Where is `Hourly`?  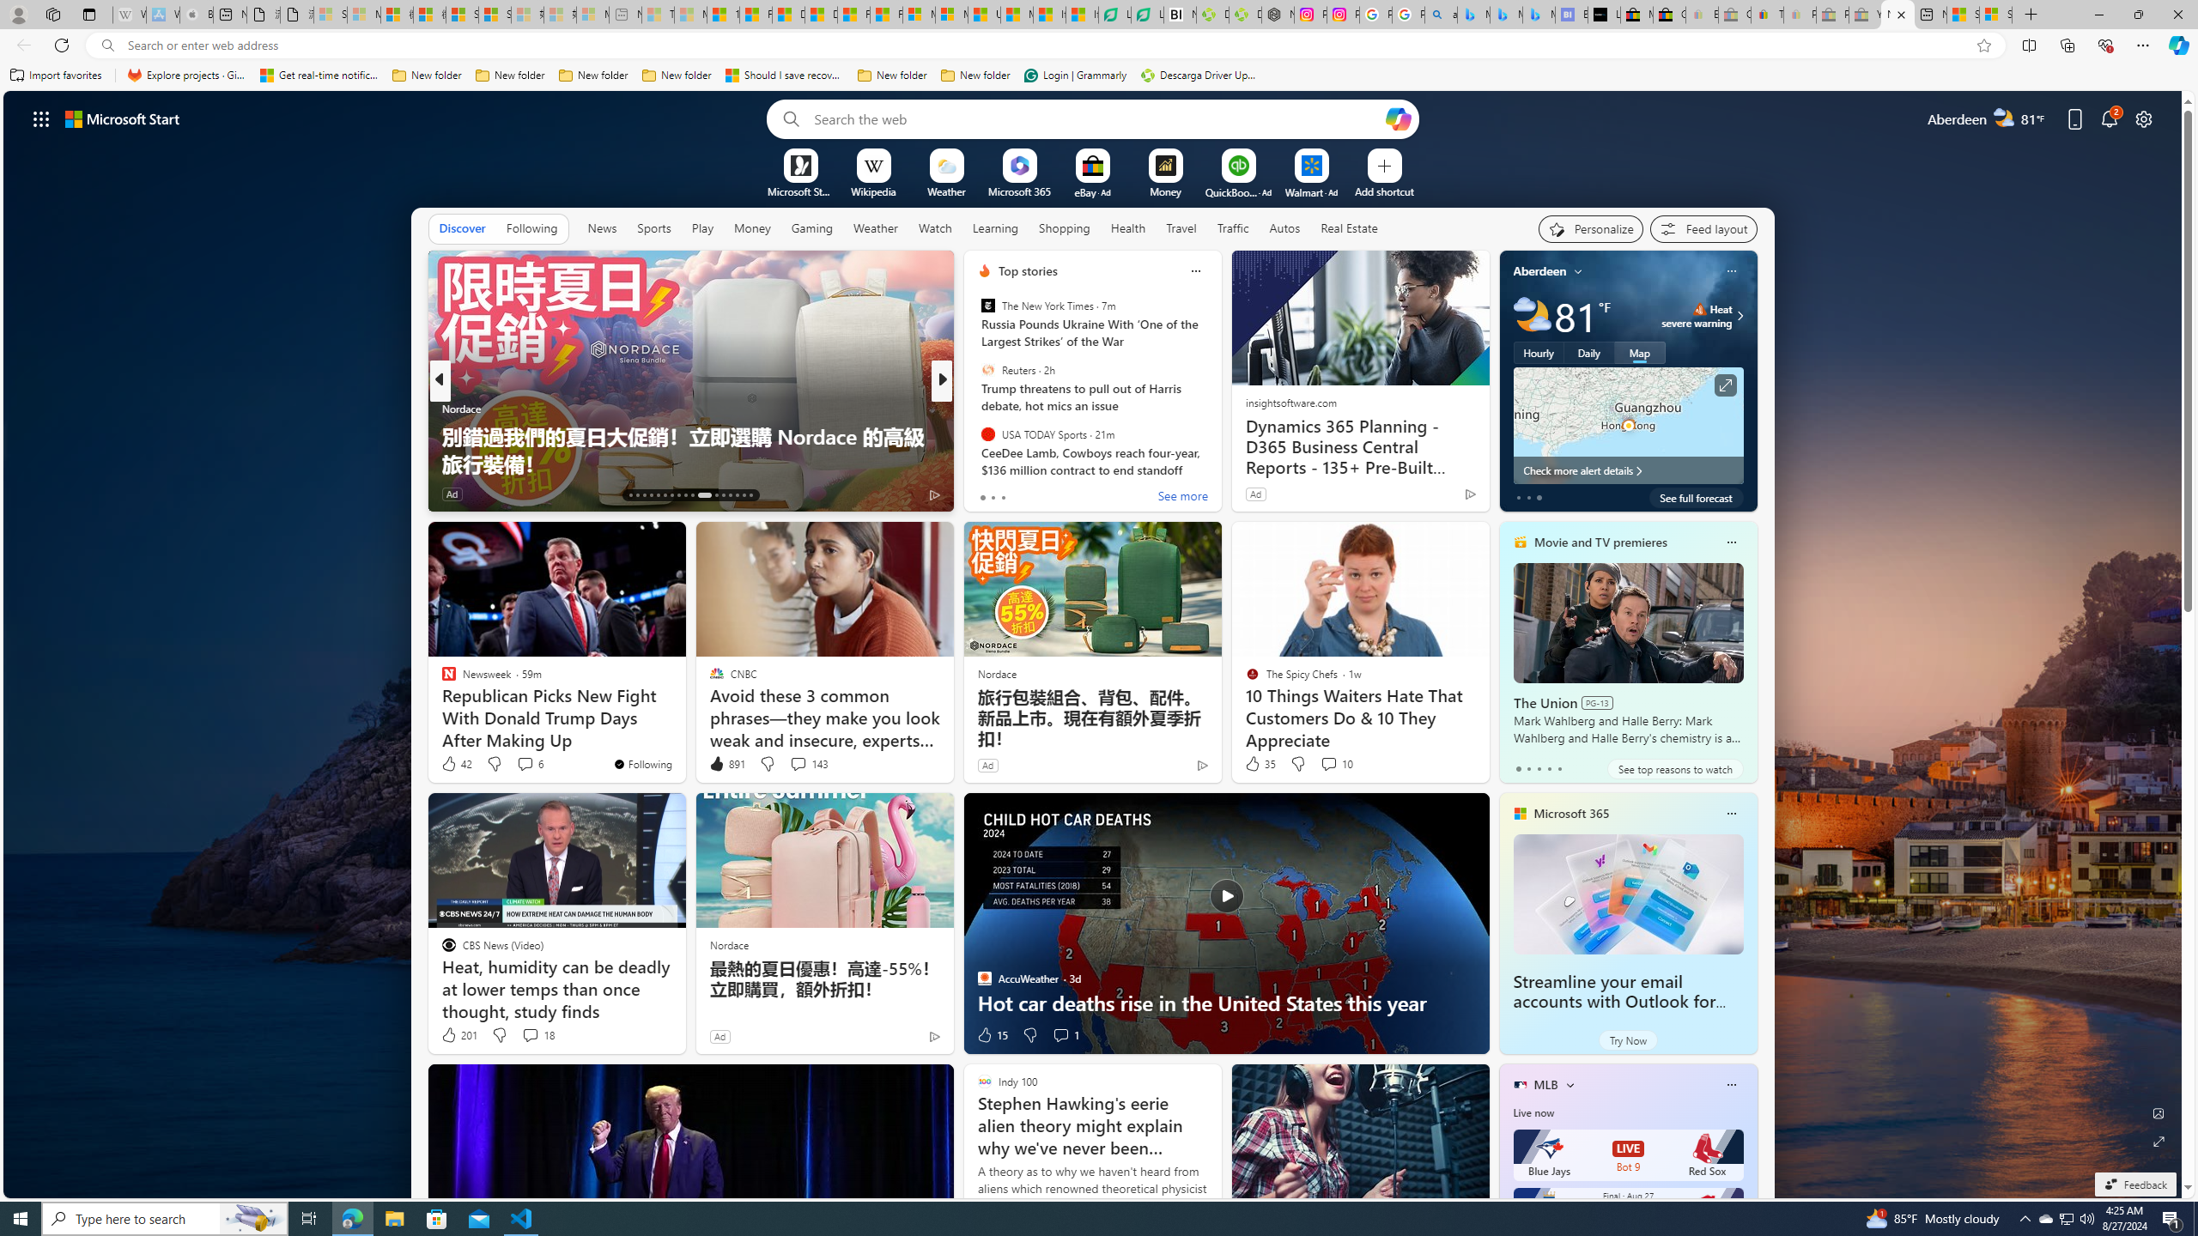
Hourly is located at coordinates (1539, 352).